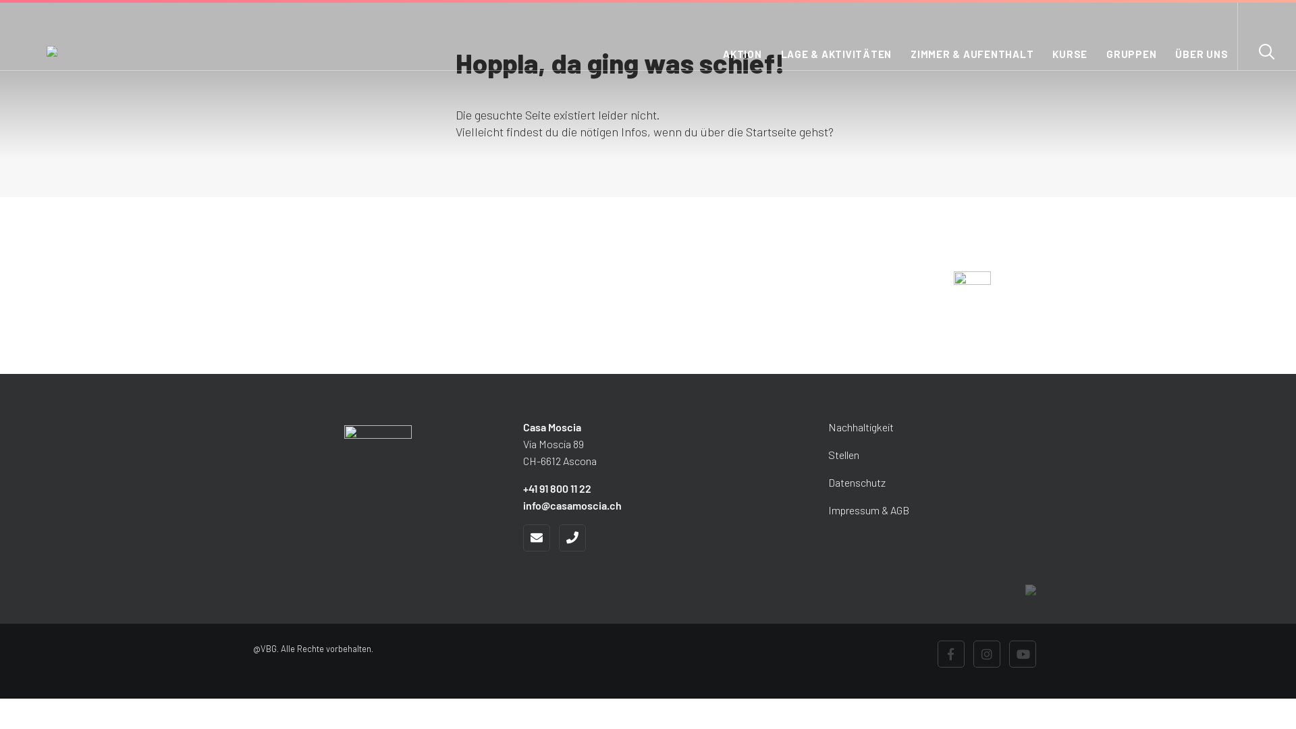 Image resolution: width=1296 pixels, height=729 pixels. What do you see at coordinates (851, 510) in the screenshot?
I see `Impressum & AGB` at bounding box center [851, 510].